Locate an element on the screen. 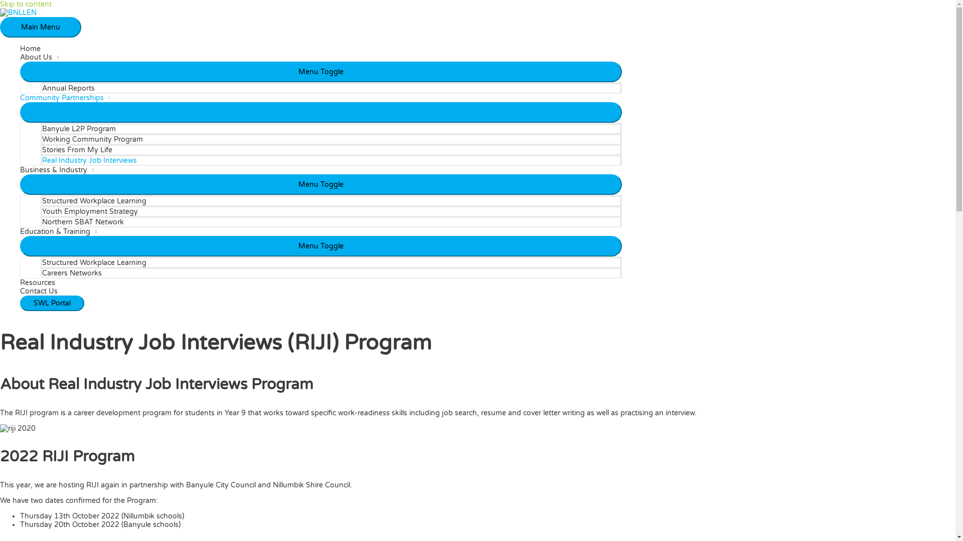 This screenshot has width=963, height=541. Northern SBAT Network is located at coordinates (331, 221).